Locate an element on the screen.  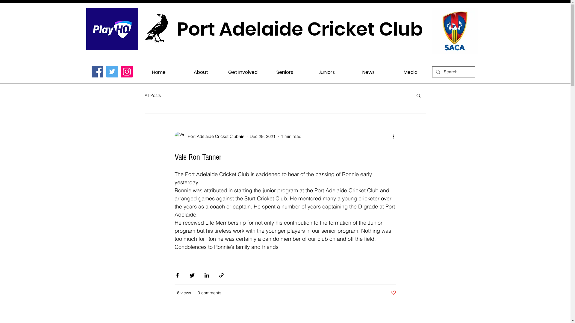
magpie.jpg is located at coordinates (157, 29).